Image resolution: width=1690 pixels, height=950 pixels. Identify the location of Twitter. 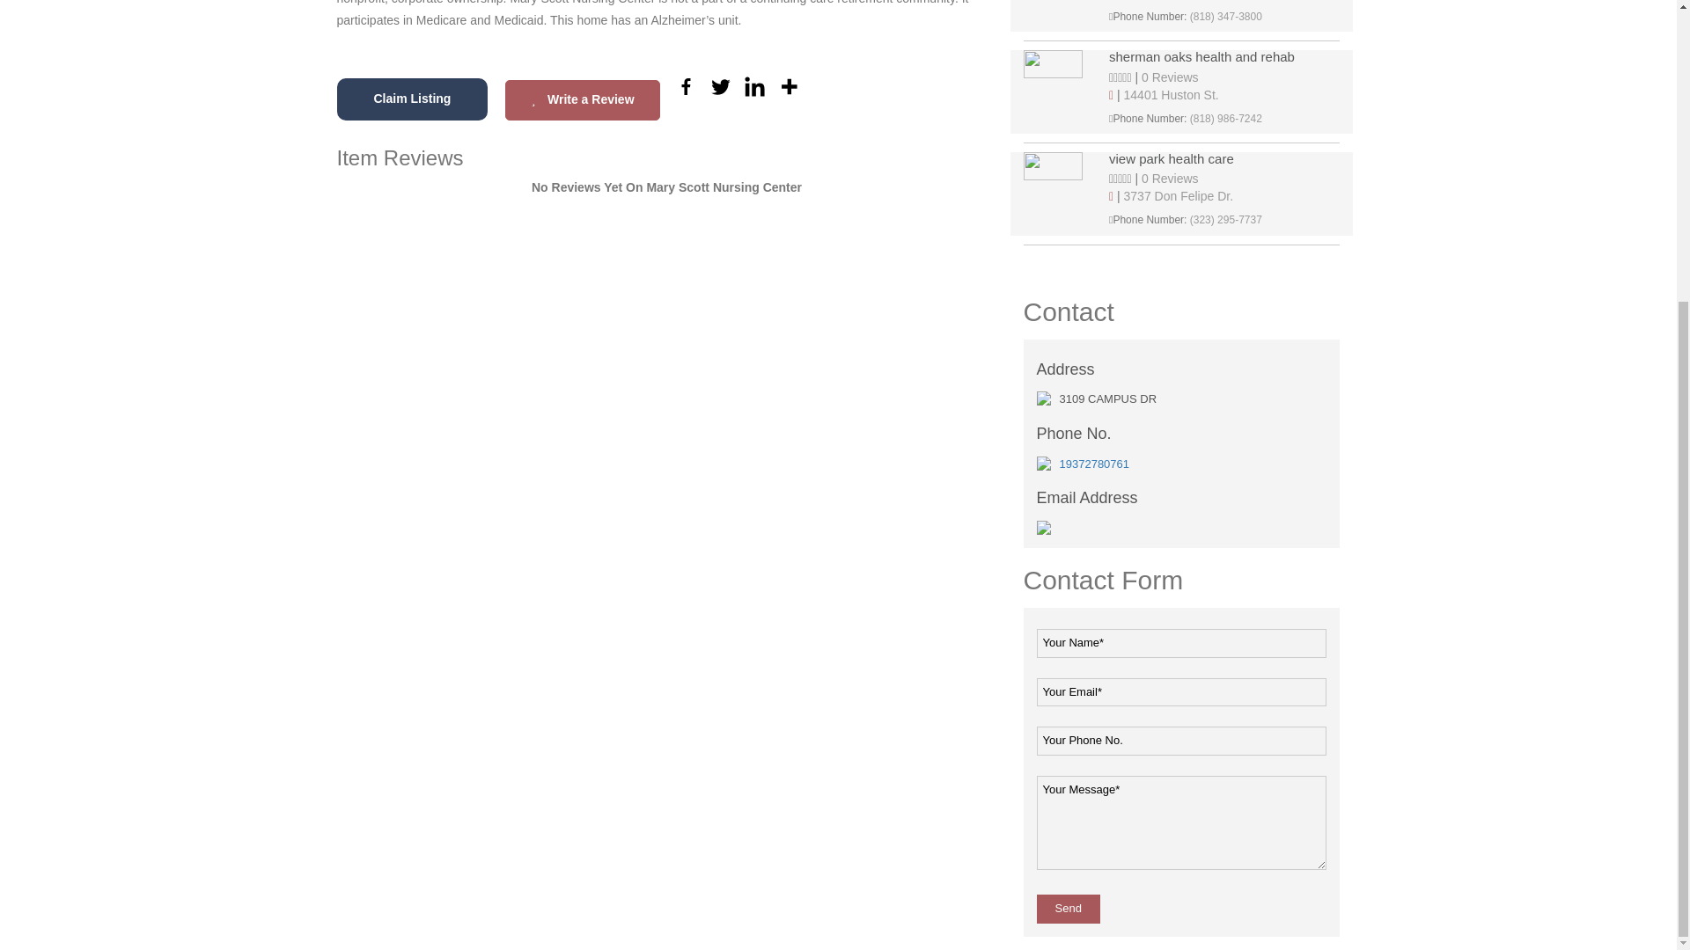
(720, 86).